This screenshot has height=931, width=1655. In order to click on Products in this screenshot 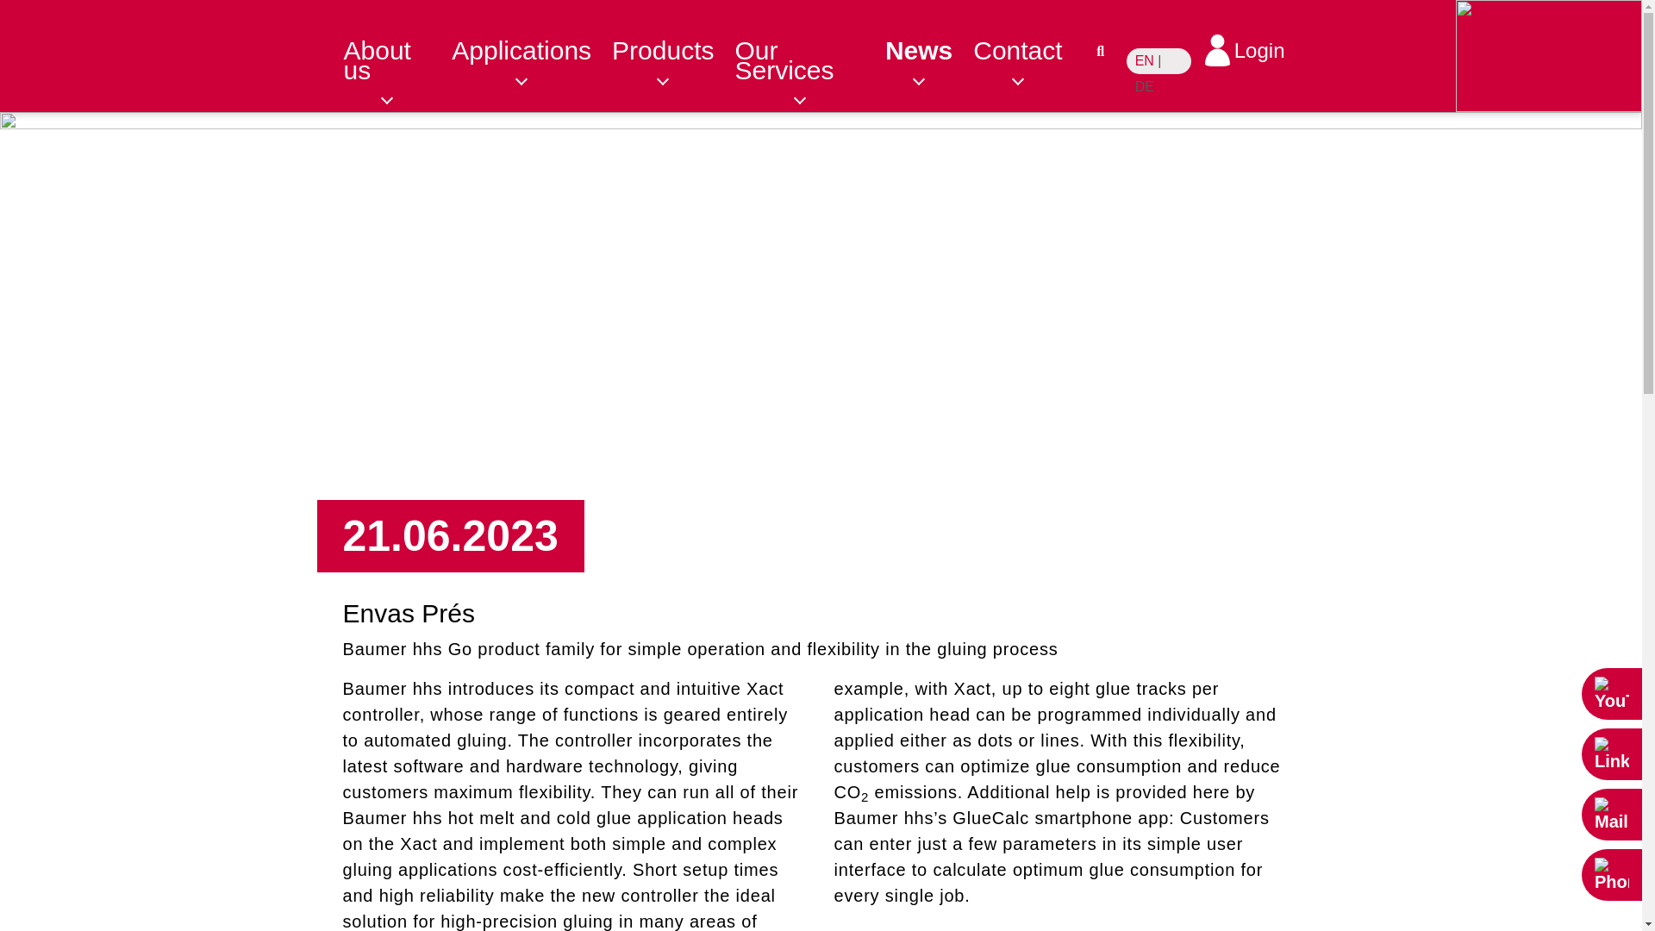, I will do `click(673, 50)`.